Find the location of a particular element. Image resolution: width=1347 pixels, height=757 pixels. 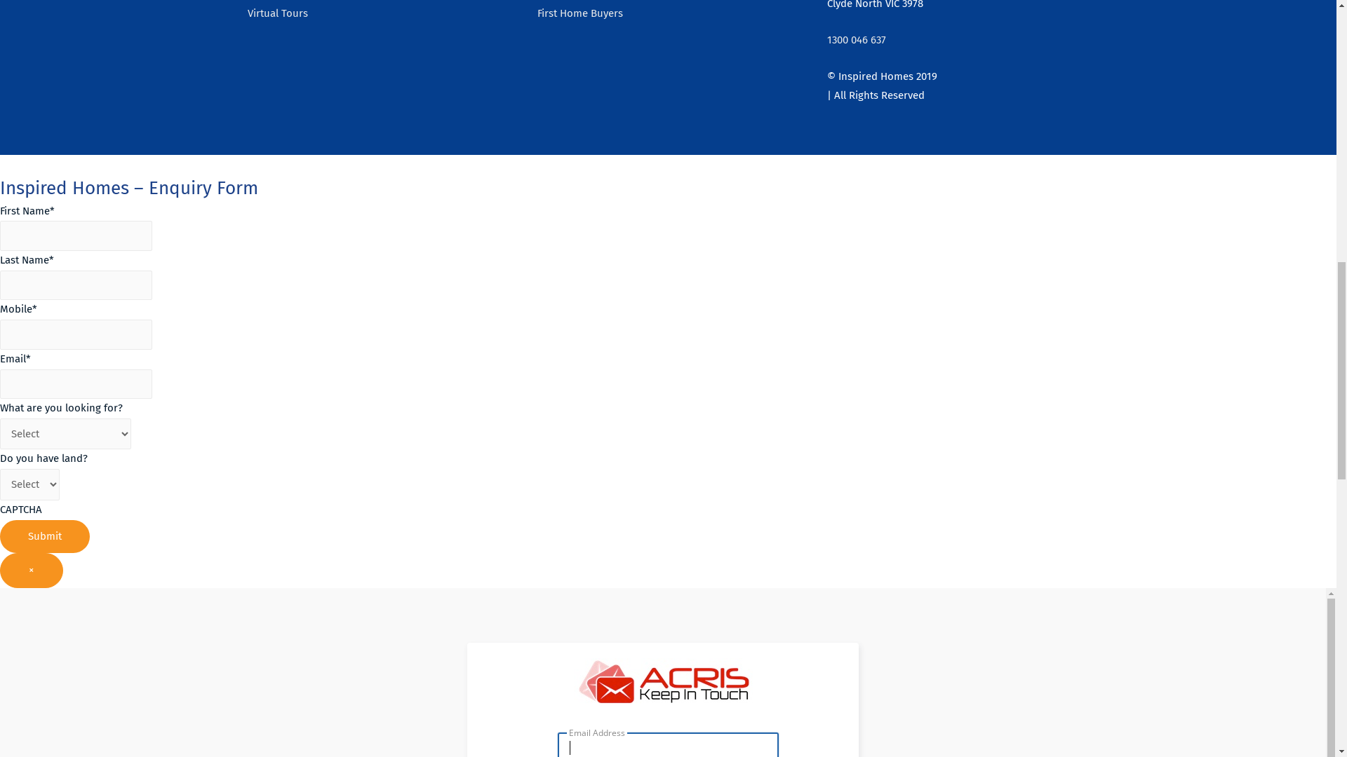

WordPress.org is located at coordinates (913, 590).